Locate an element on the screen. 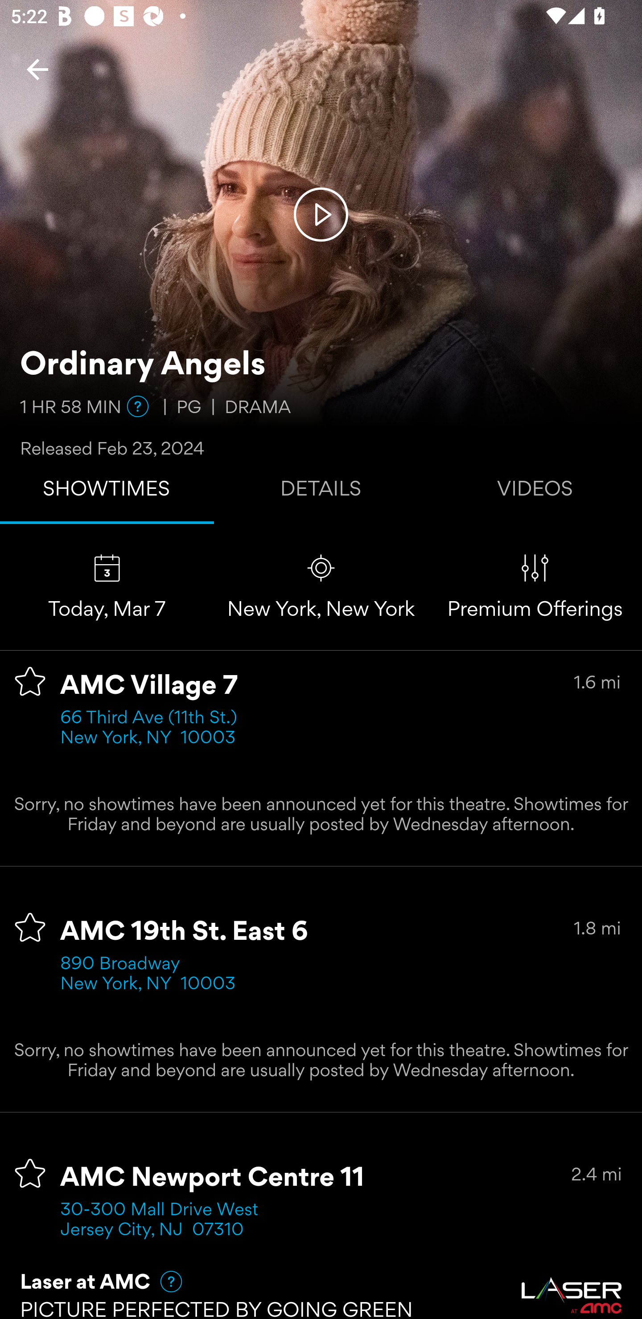 This screenshot has width=642, height=1319. AMC Village 7 is located at coordinates (149, 686).